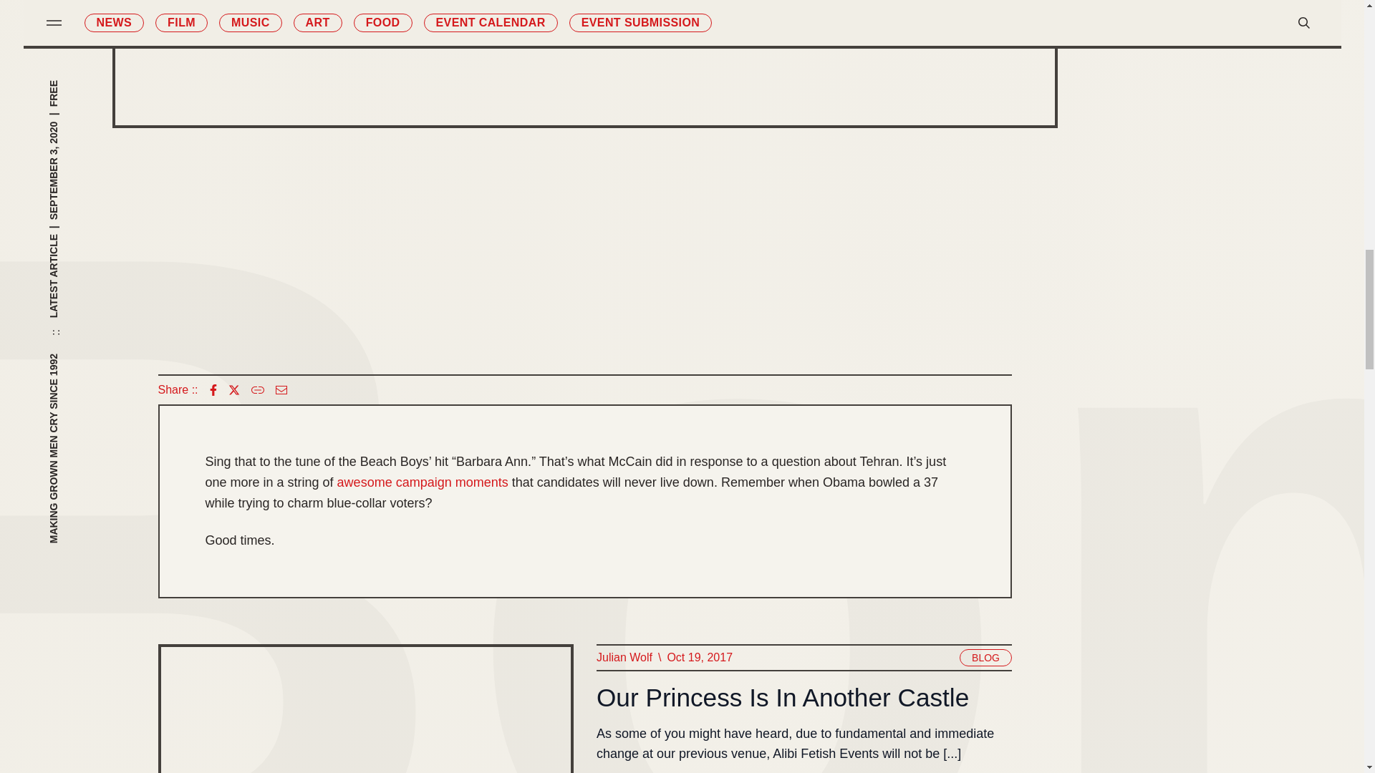  Describe the element at coordinates (623, 658) in the screenshot. I see `Julian Wolf` at that location.